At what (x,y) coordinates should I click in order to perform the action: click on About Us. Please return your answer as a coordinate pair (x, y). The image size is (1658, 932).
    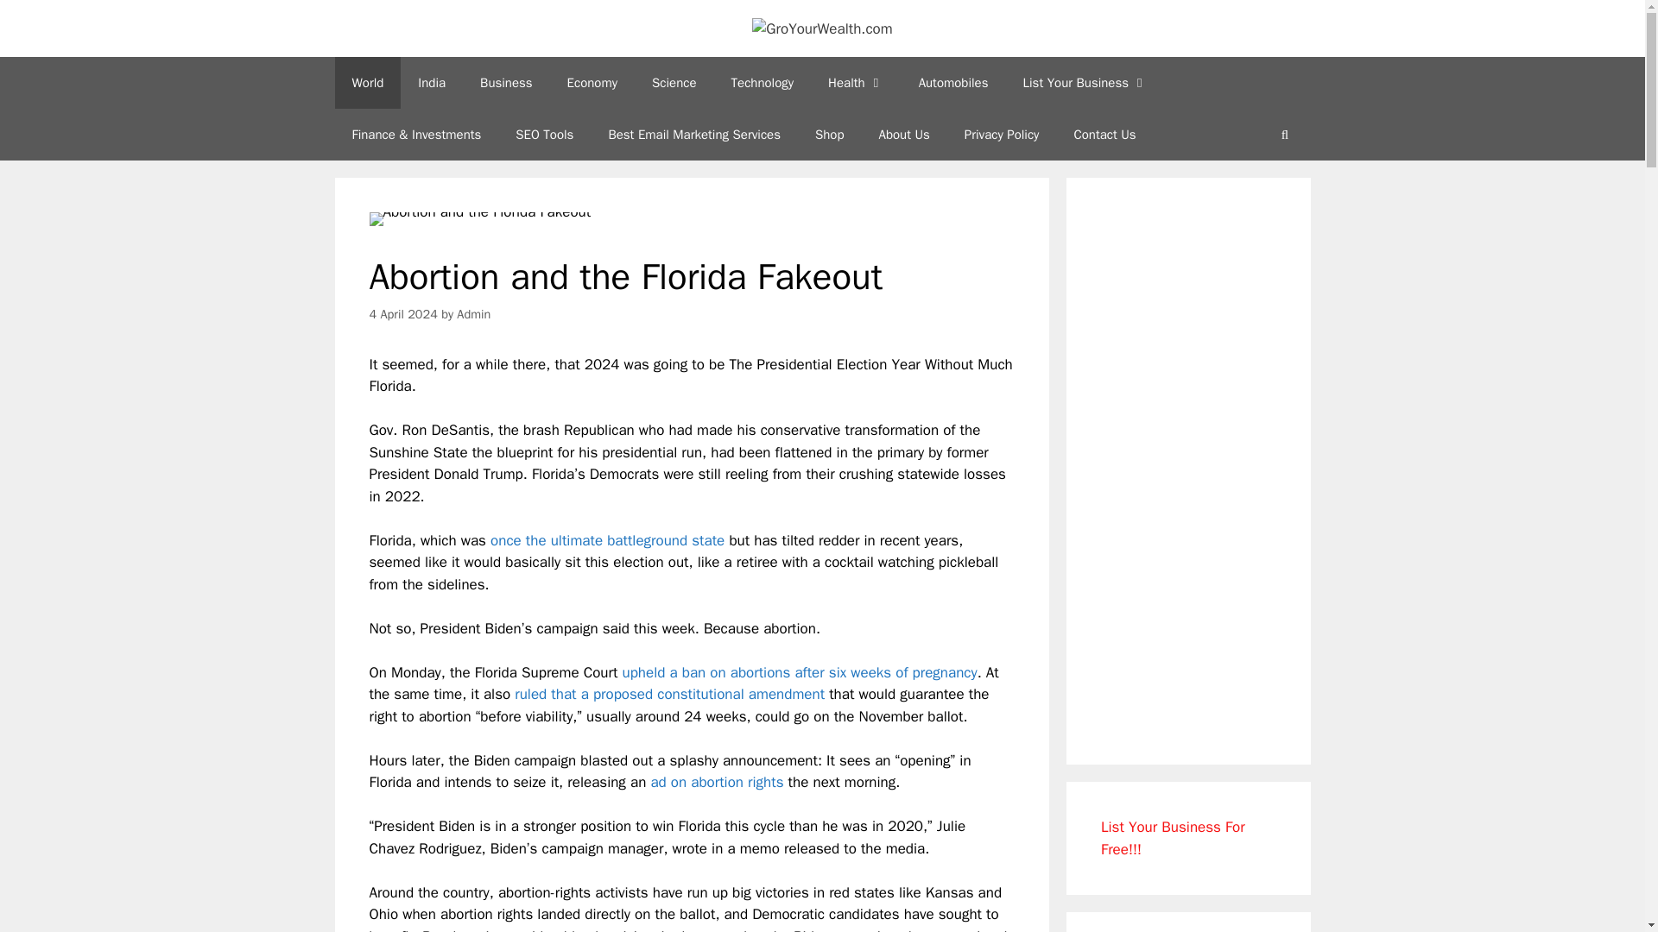
    Looking at the image, I should click on (904, 135).